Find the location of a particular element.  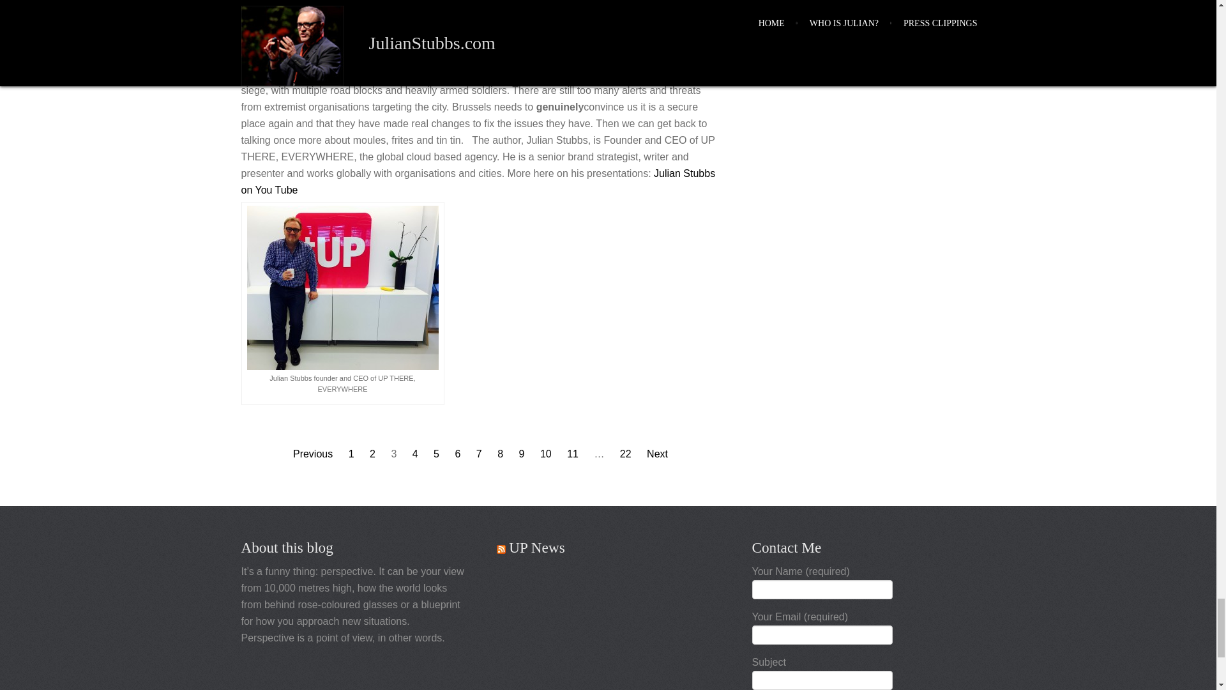

Previous is located at coordinates (312, 454).